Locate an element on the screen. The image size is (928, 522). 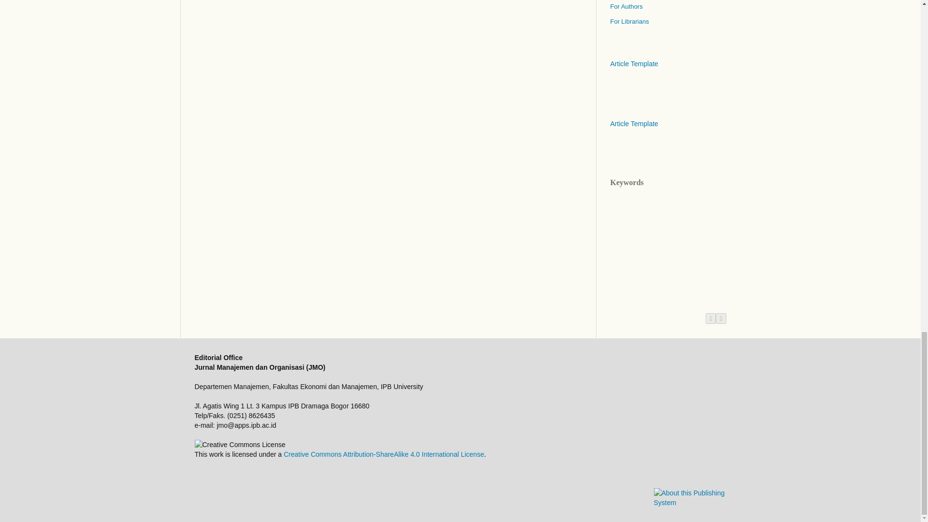
Template is located at coordinates (634, 124).